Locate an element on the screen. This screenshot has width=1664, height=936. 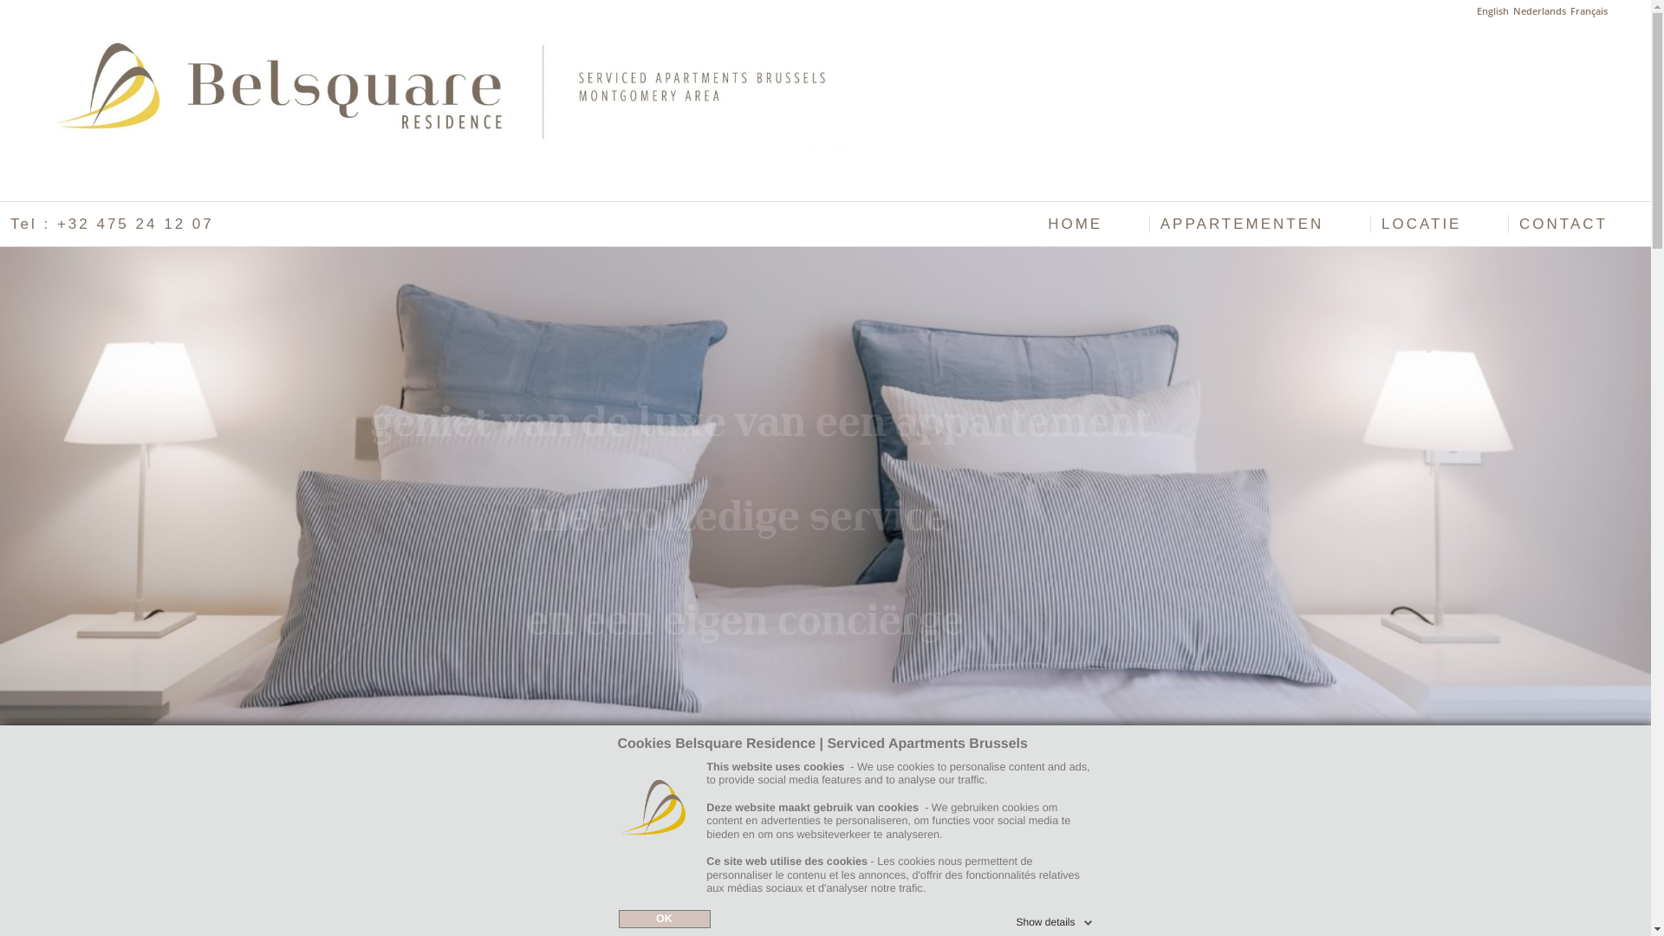
English is located at coordinates (1492, 11).